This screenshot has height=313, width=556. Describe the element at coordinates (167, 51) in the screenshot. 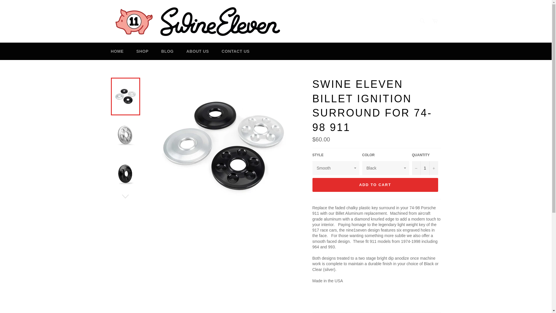

I see `BLOG` at that location.